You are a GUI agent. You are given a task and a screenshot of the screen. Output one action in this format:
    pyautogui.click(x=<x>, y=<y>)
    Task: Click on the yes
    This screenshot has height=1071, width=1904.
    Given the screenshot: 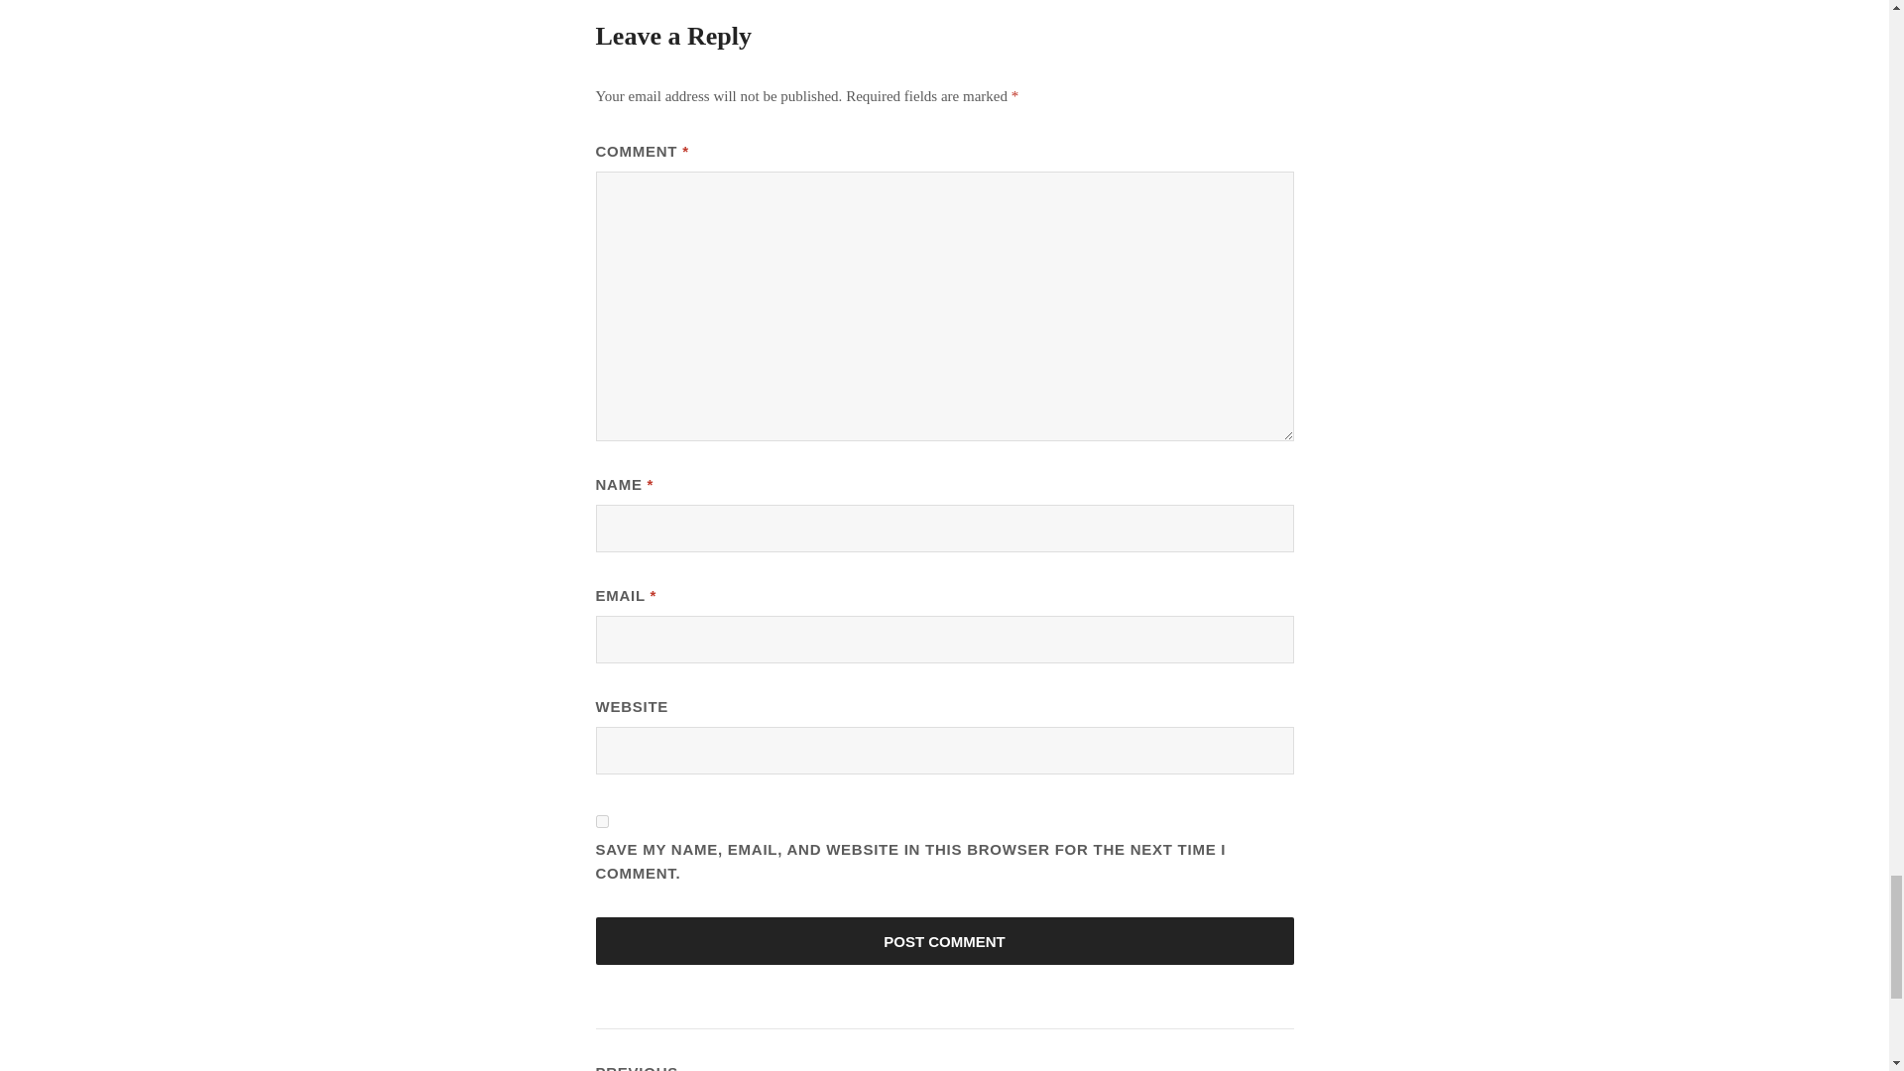 What is the action you would take?
    pyautogui.click(x=601, y=821)
    